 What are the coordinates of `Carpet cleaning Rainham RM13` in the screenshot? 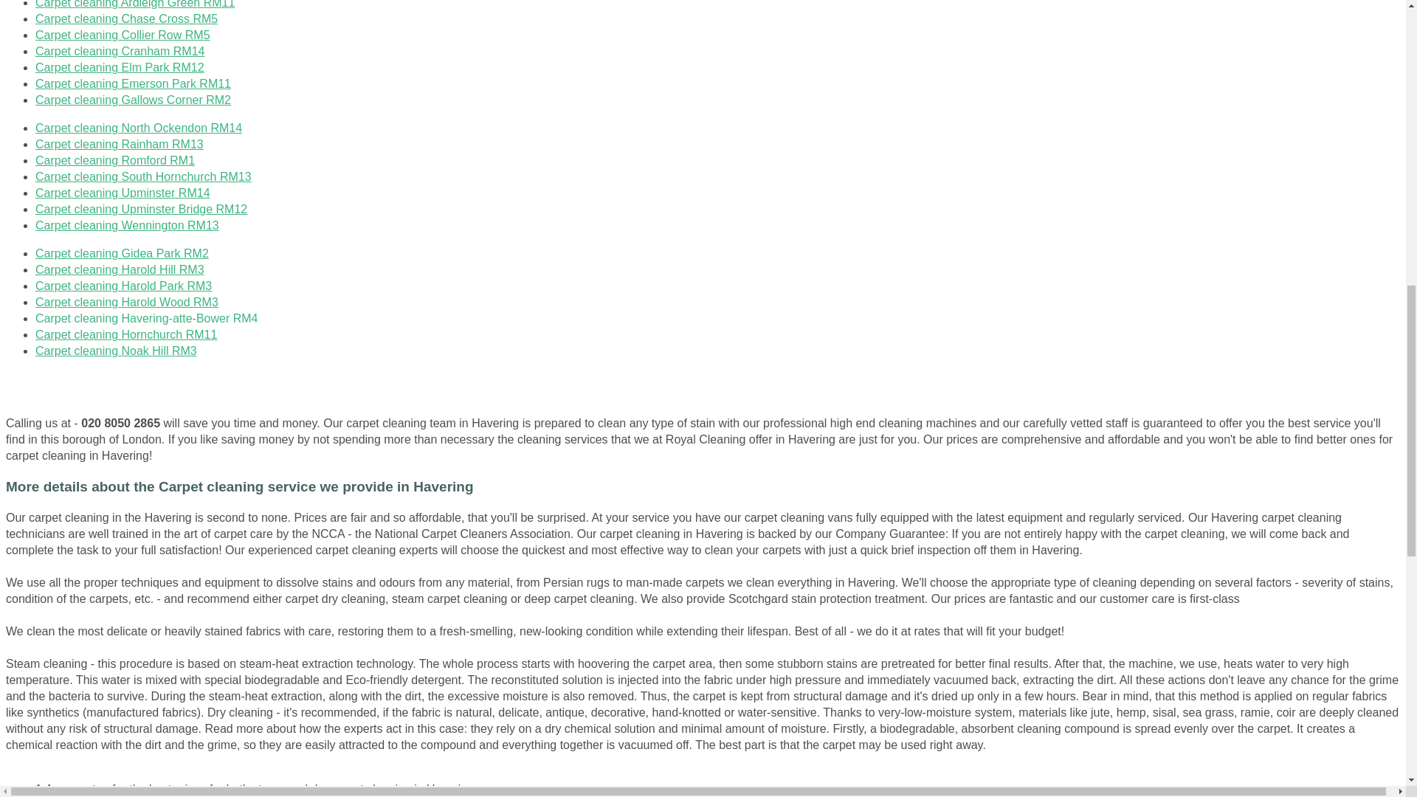 It's located at (120, 144).